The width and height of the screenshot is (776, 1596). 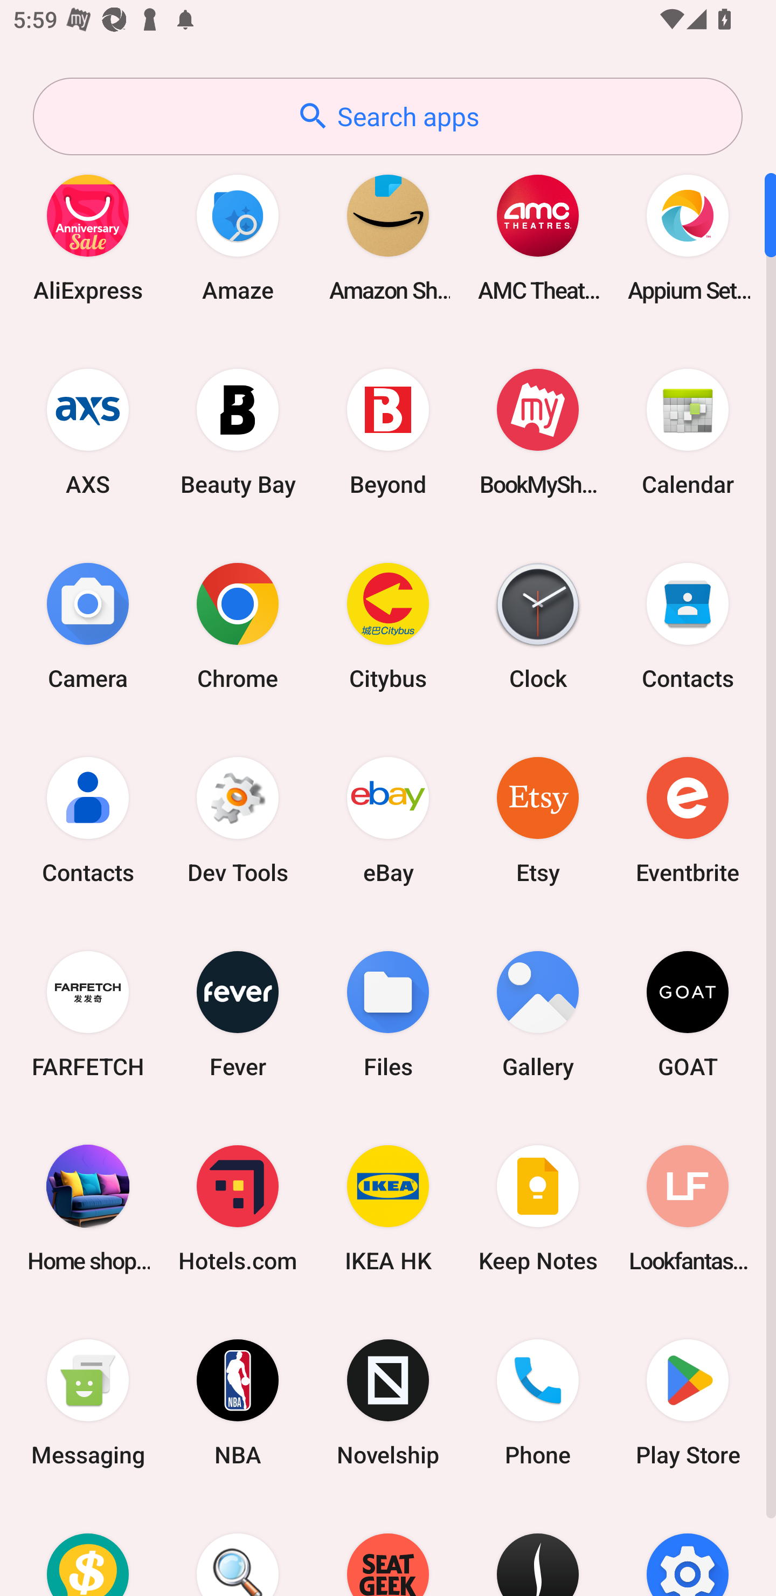 I want to click on   Search apps, so click(x=387, y=116).